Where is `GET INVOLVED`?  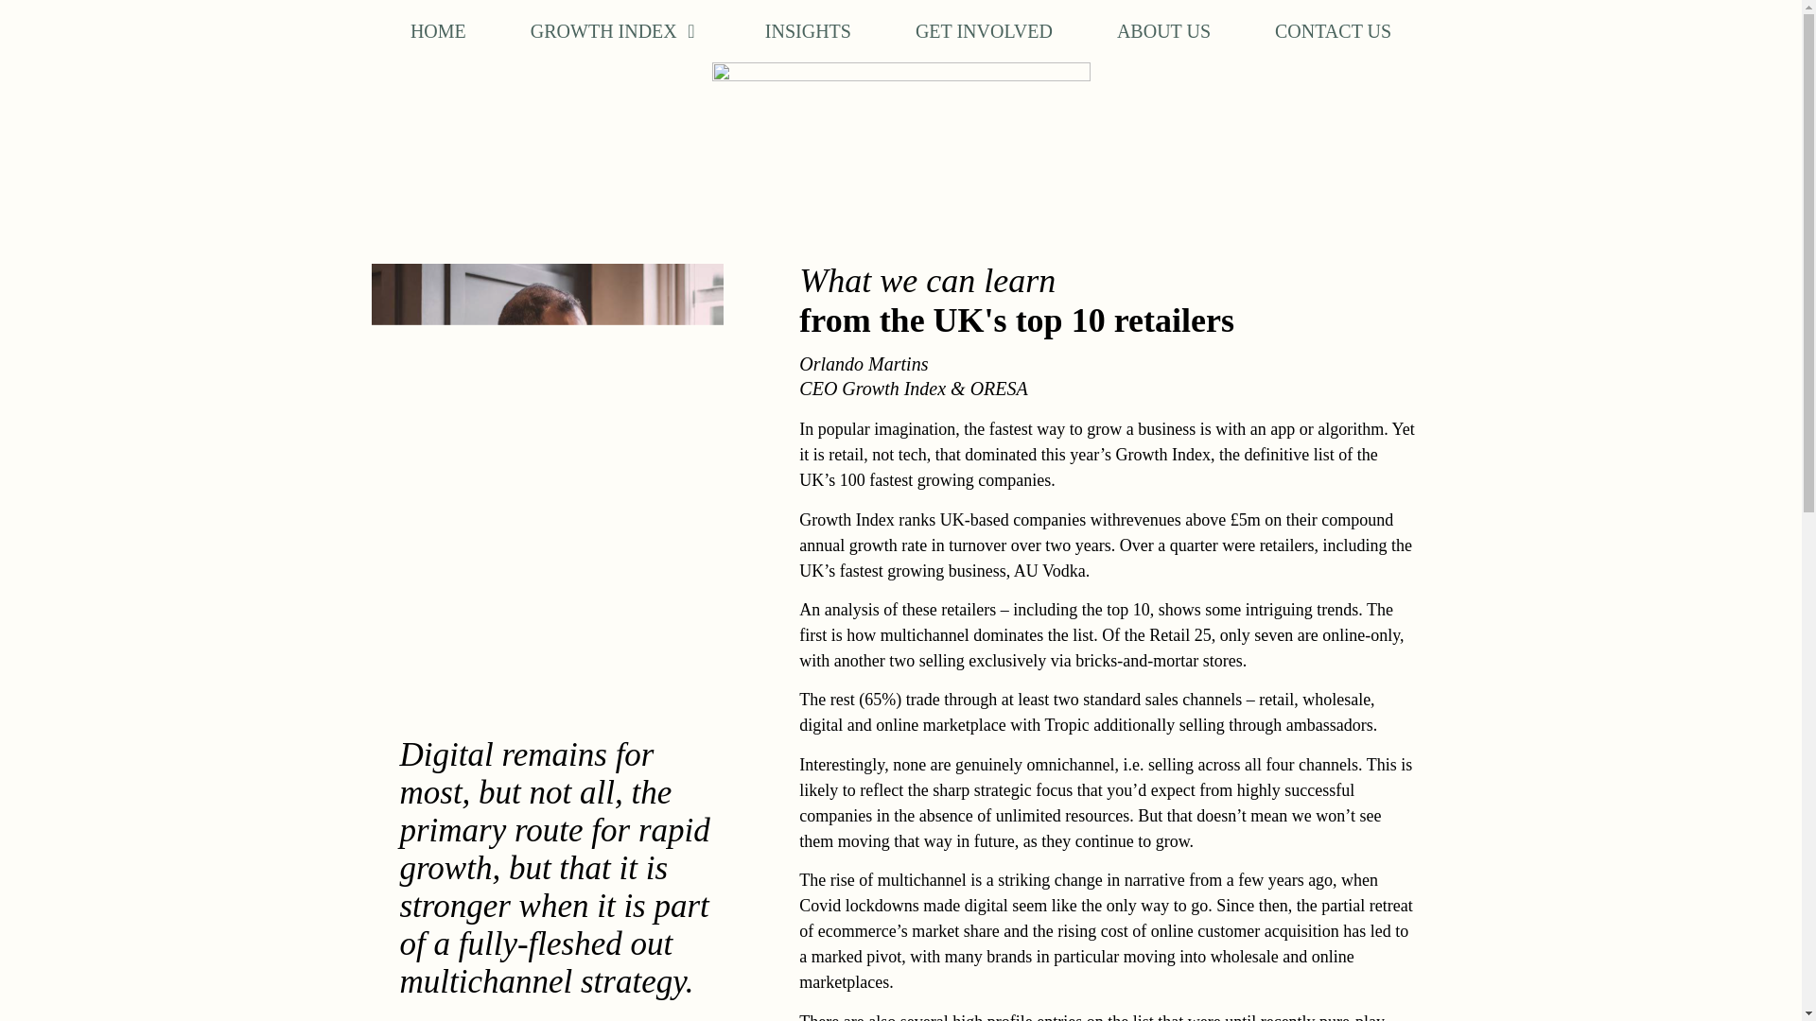
GET INVOLVED is located at coordinates (984, 30).